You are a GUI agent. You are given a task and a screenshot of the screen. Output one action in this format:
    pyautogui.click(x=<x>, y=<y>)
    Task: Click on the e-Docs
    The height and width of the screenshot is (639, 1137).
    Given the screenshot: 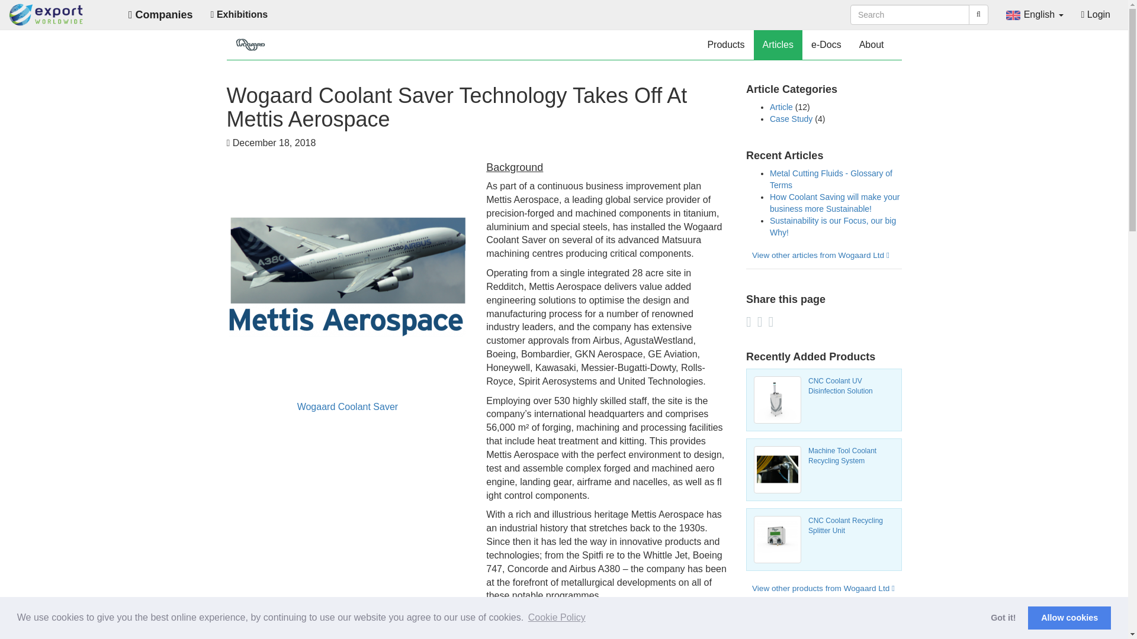 What is the action you would take?
    pyautogui.click(x=827, y=45)
    